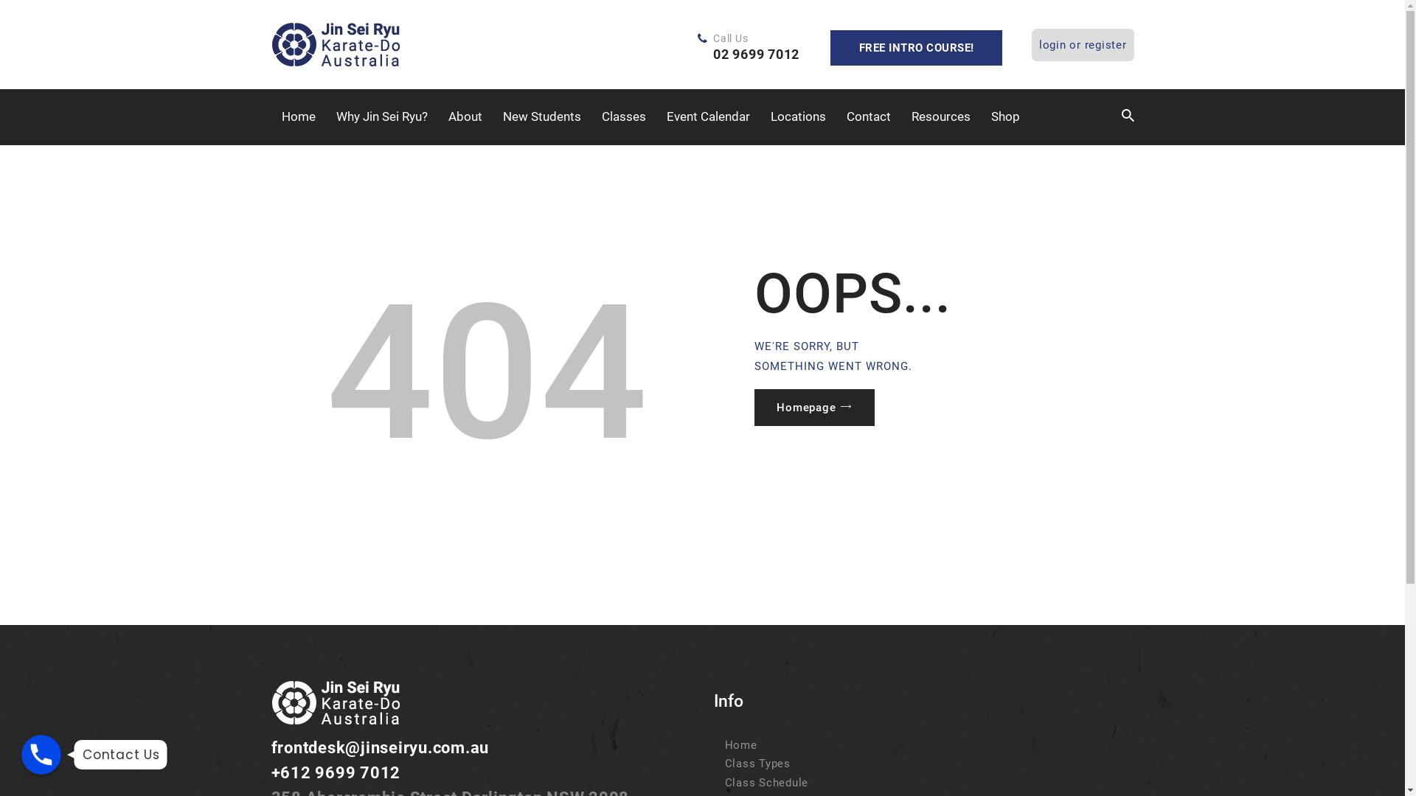  I want to click on FREE INTRO COURSE!, so click(916, 48).